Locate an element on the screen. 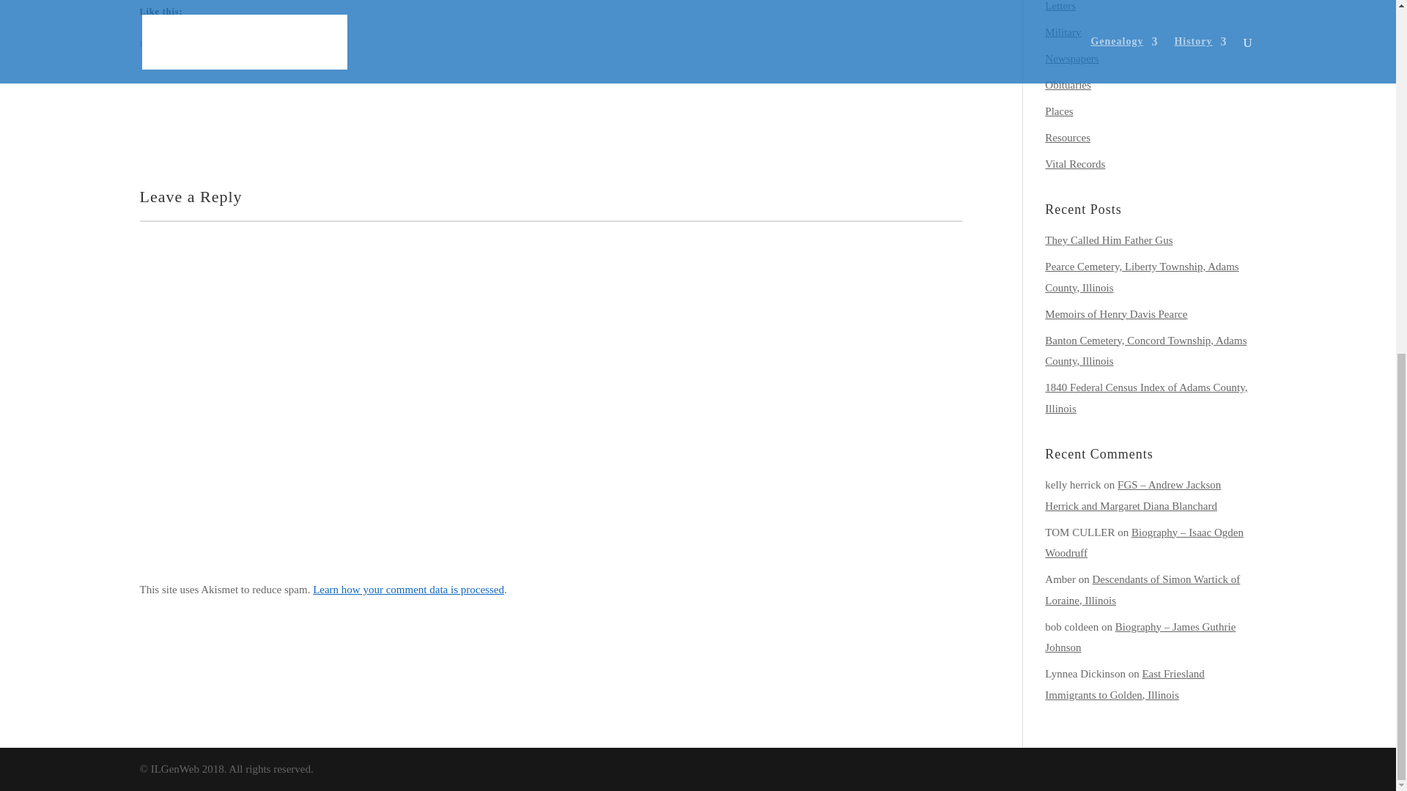  Learn how your comment data is processed is located at coordinates (407, 590).